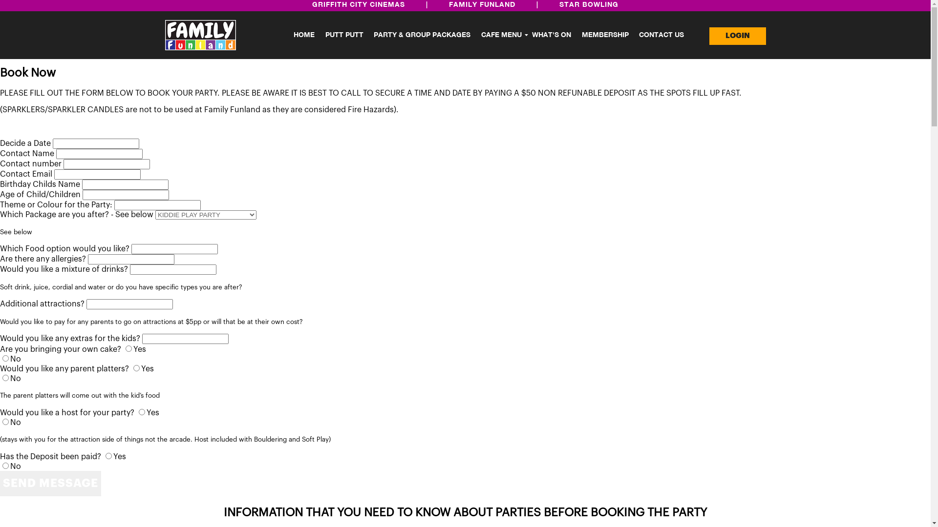 Image resolution: width=938 pixels, height=527 pixels. What do you see at coordinates (605, 35) in the screenshot?
I see `MEMBERSHIP` at bounding box center [605, 35].